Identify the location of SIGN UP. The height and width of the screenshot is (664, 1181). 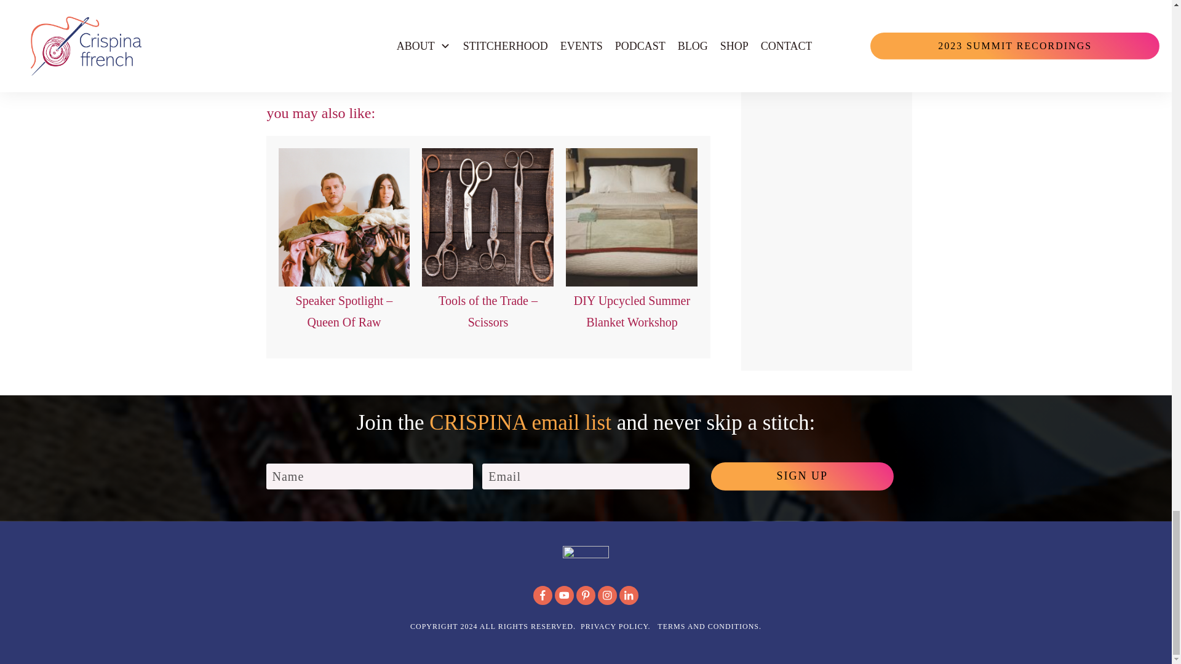
(802, 476).